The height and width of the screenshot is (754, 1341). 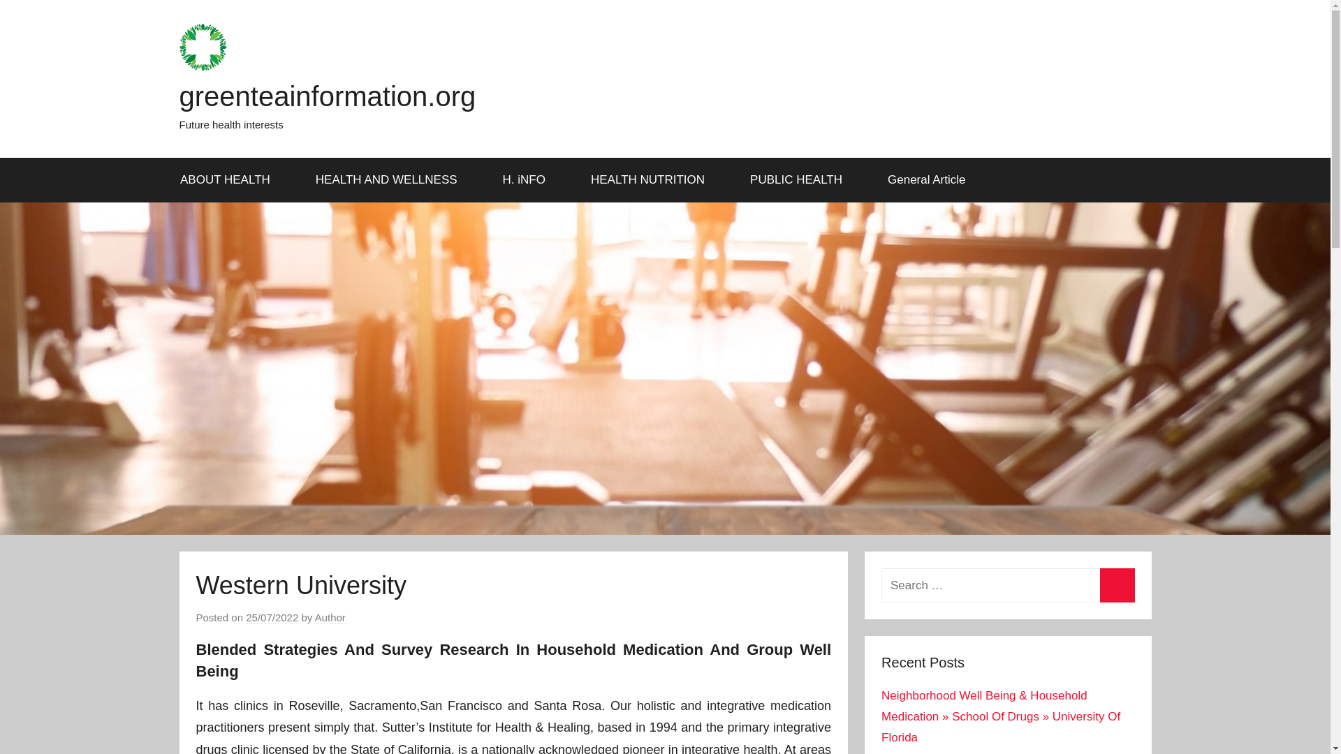 I want to click on H. iNFO, so click(x=528, y=180).